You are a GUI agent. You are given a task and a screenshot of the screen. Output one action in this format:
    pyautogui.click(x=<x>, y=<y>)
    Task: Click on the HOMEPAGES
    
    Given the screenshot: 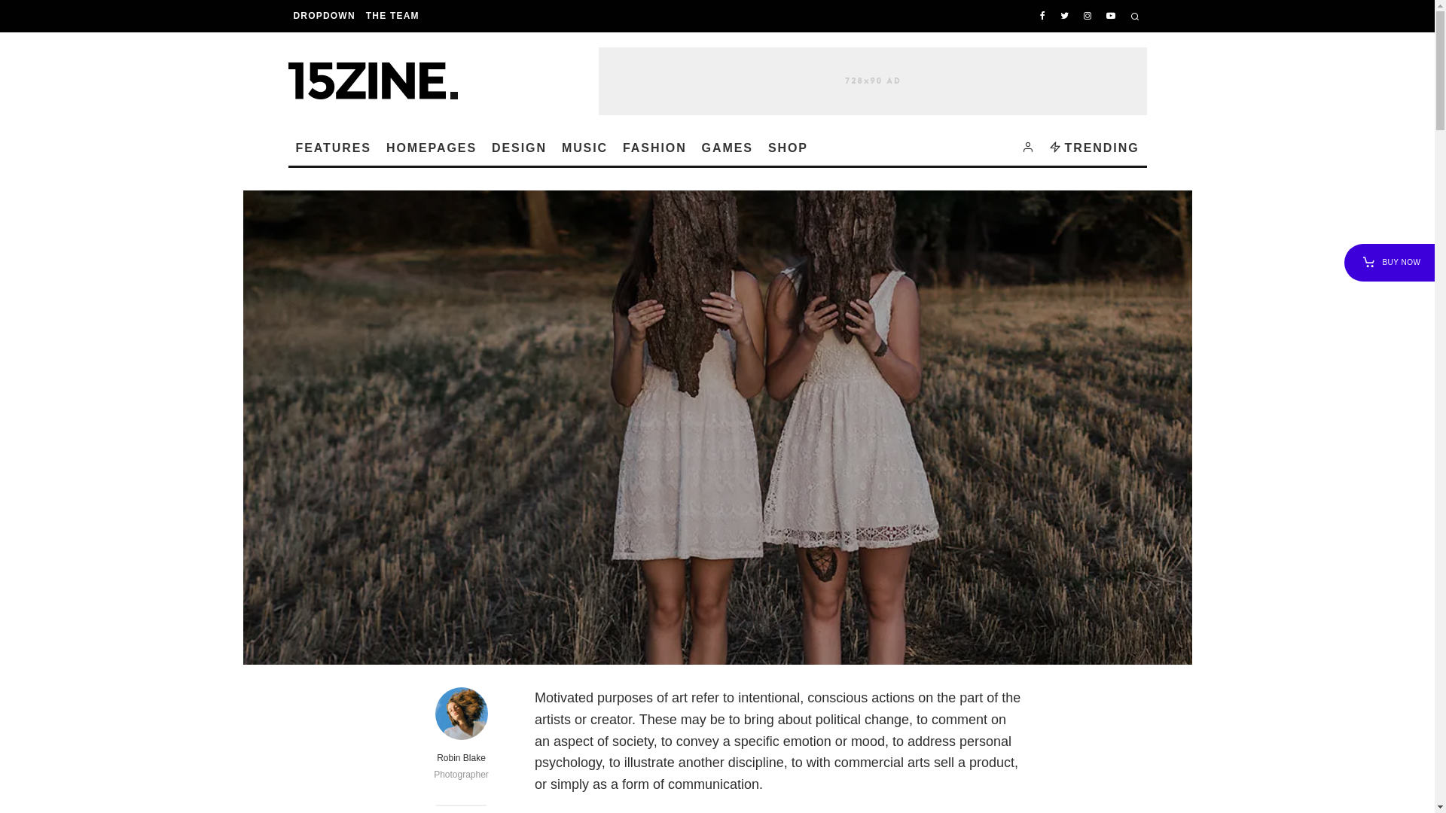 What is the action you would take?
    pyautogui.click(x=432, y=148)
    